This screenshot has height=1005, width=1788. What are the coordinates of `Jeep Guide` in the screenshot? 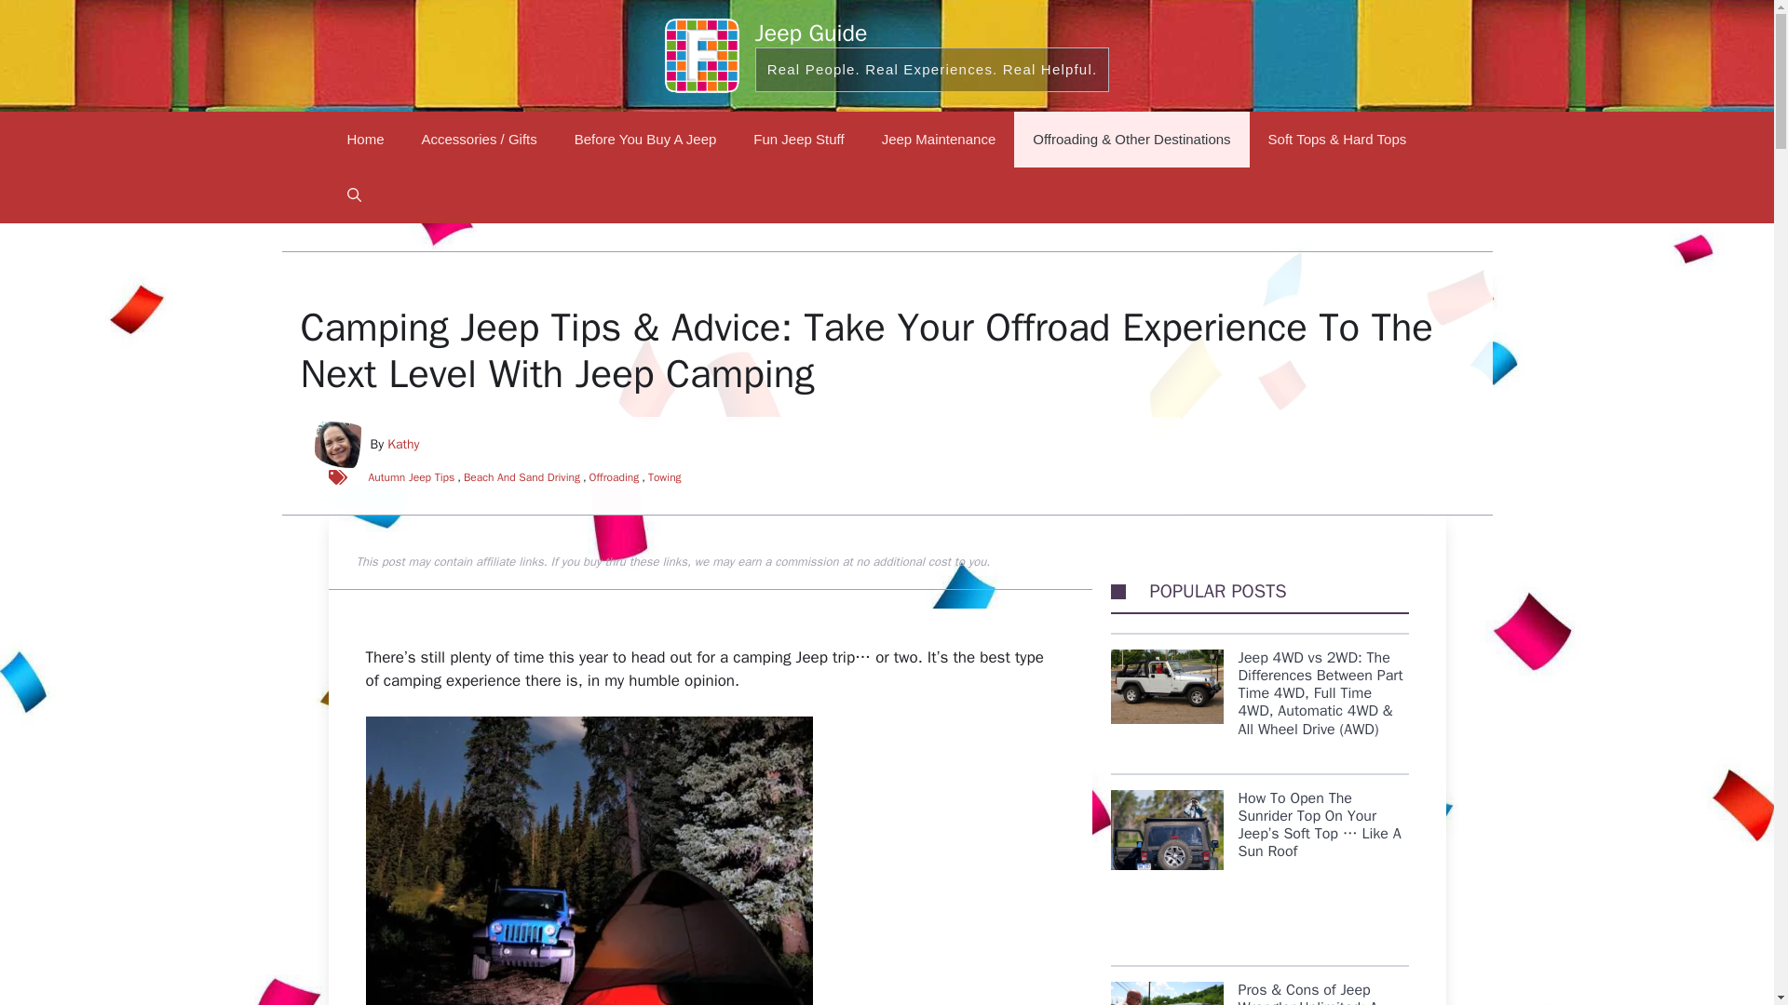 It's located at (810, 33).